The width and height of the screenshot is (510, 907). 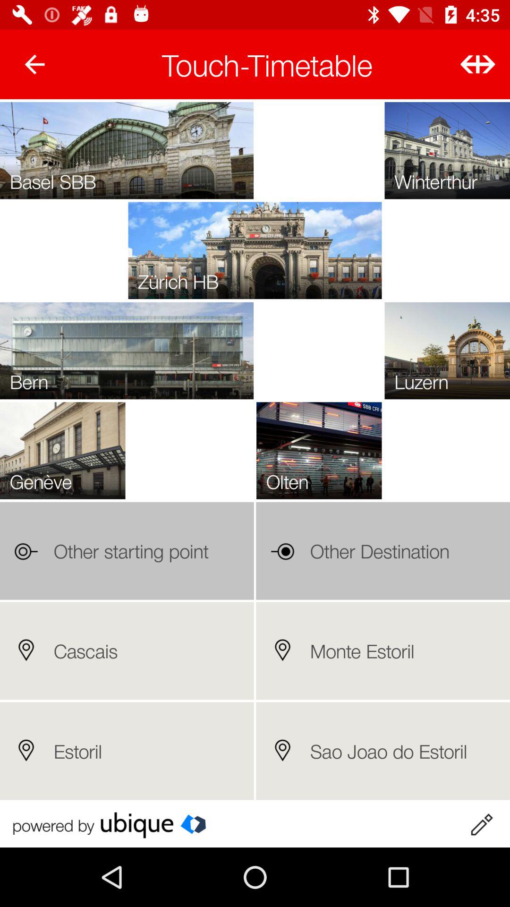 What do you see at coordinates (35, 64) in the screenshot?
I see `return to home page` at bounding box center [35, 64].